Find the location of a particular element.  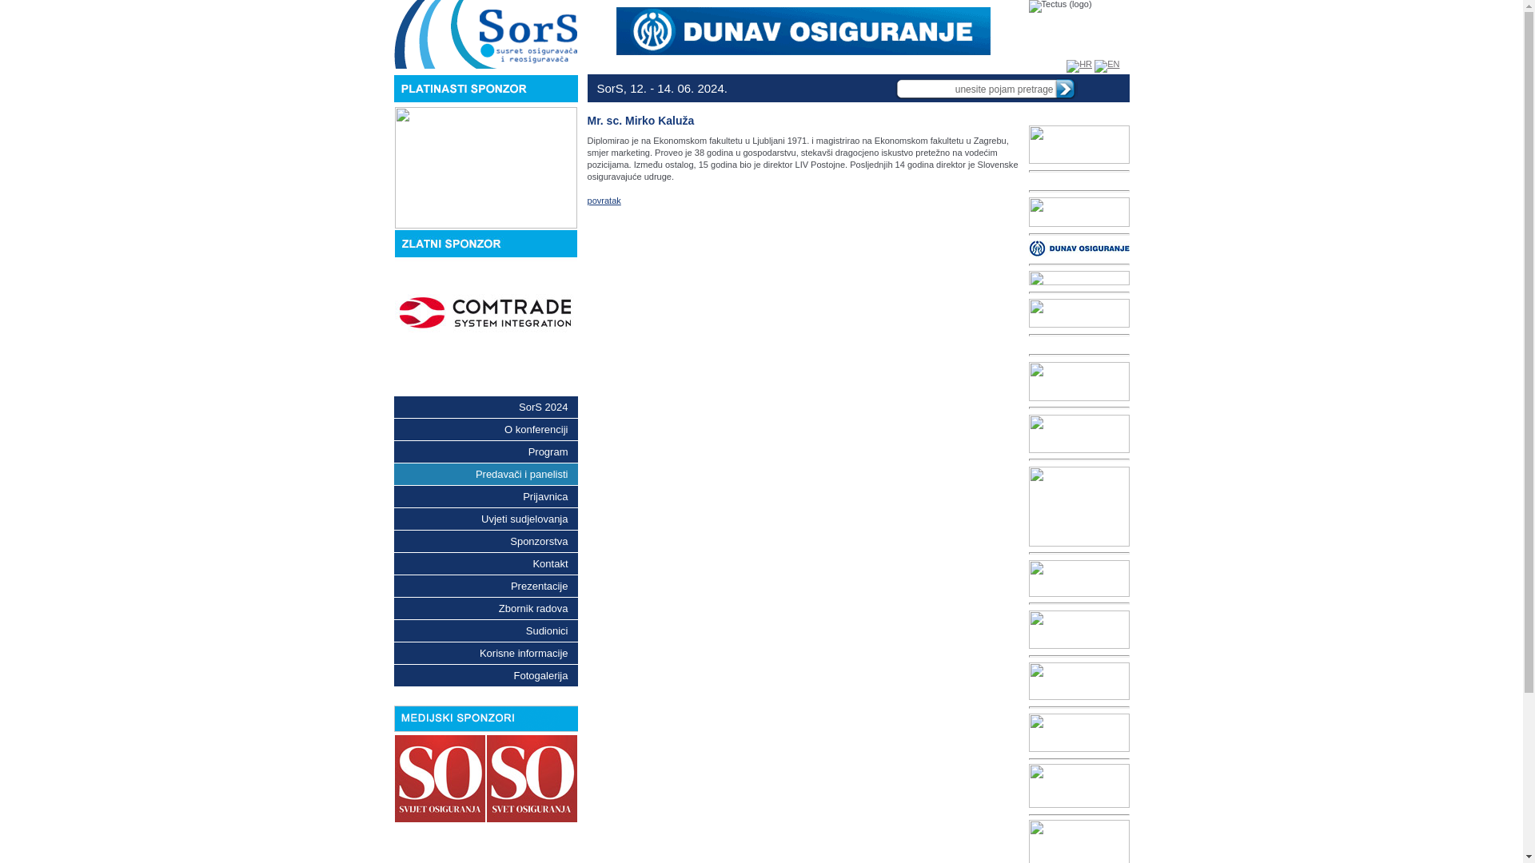

Zbornik radova is located at coordinates (484, 608).